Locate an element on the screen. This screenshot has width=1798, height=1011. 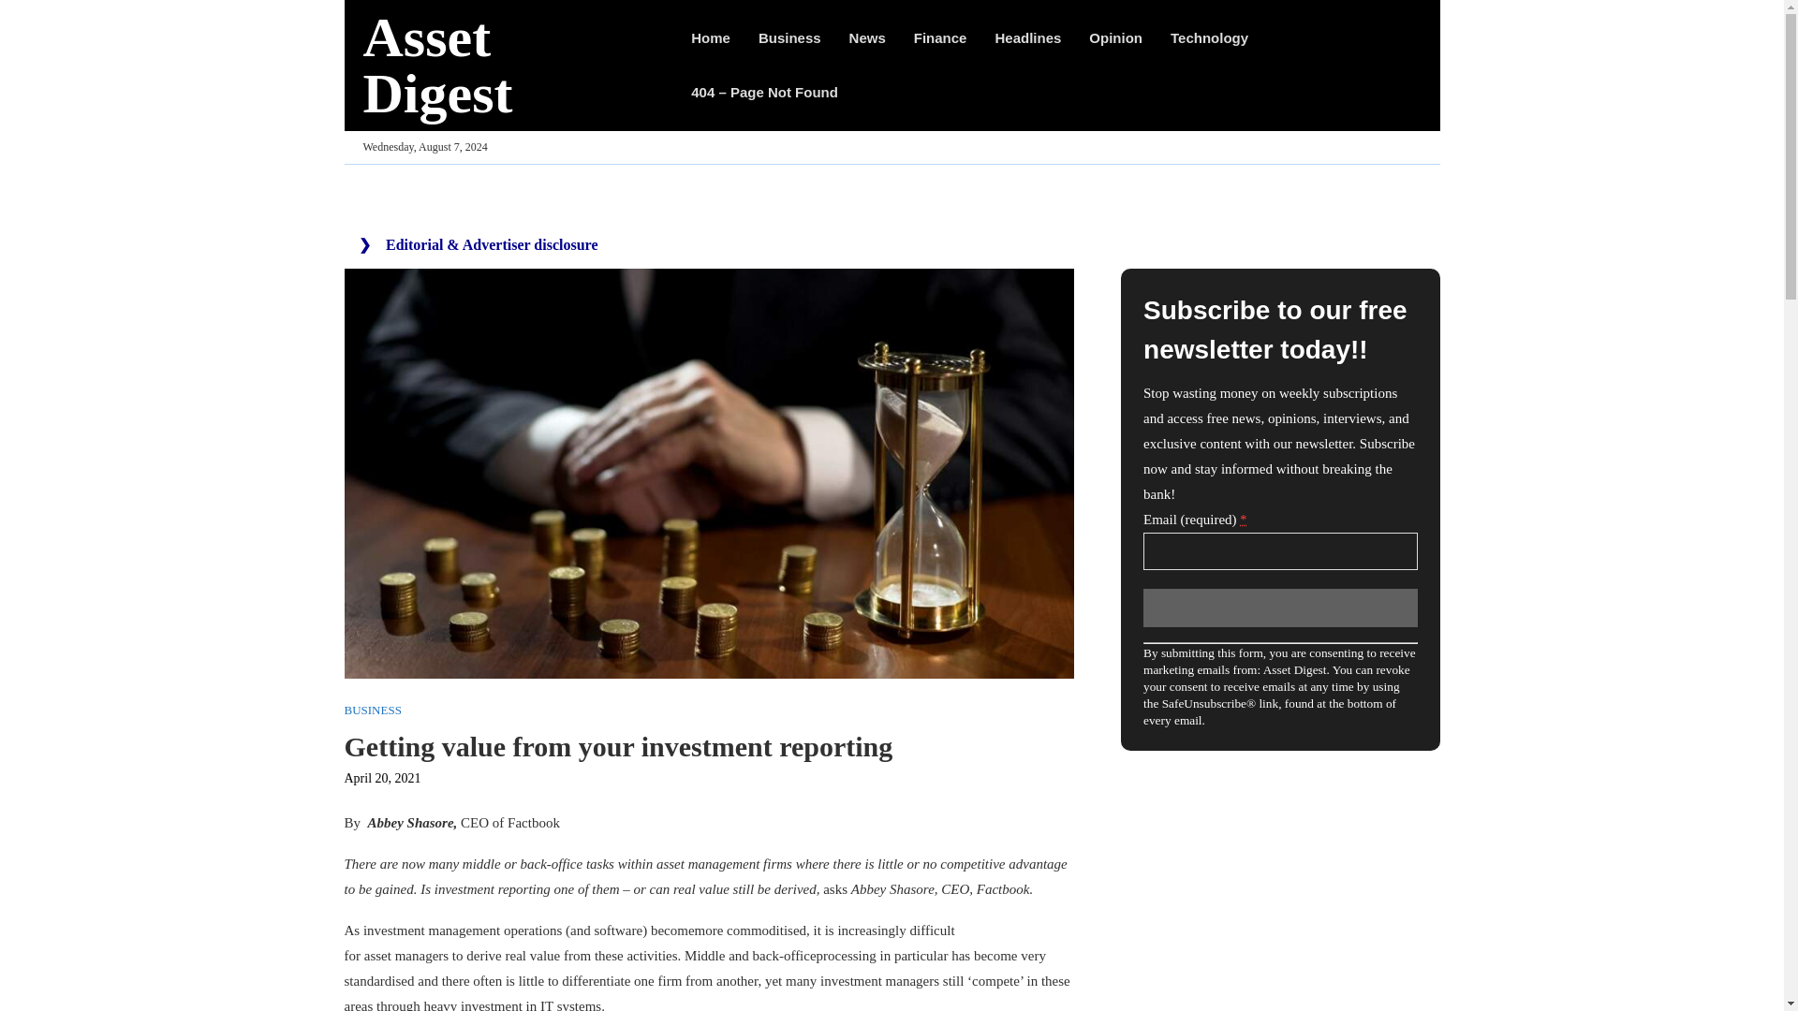
Business is located at coordinates (790, 37).